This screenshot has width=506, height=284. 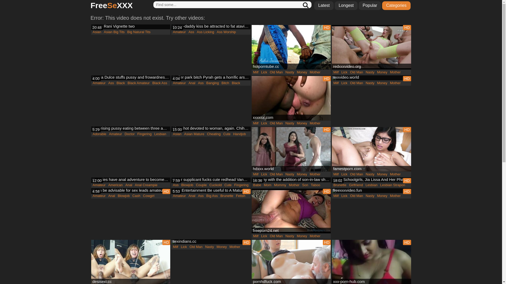 I want to click on Old Man, so click(x=276, y=174).